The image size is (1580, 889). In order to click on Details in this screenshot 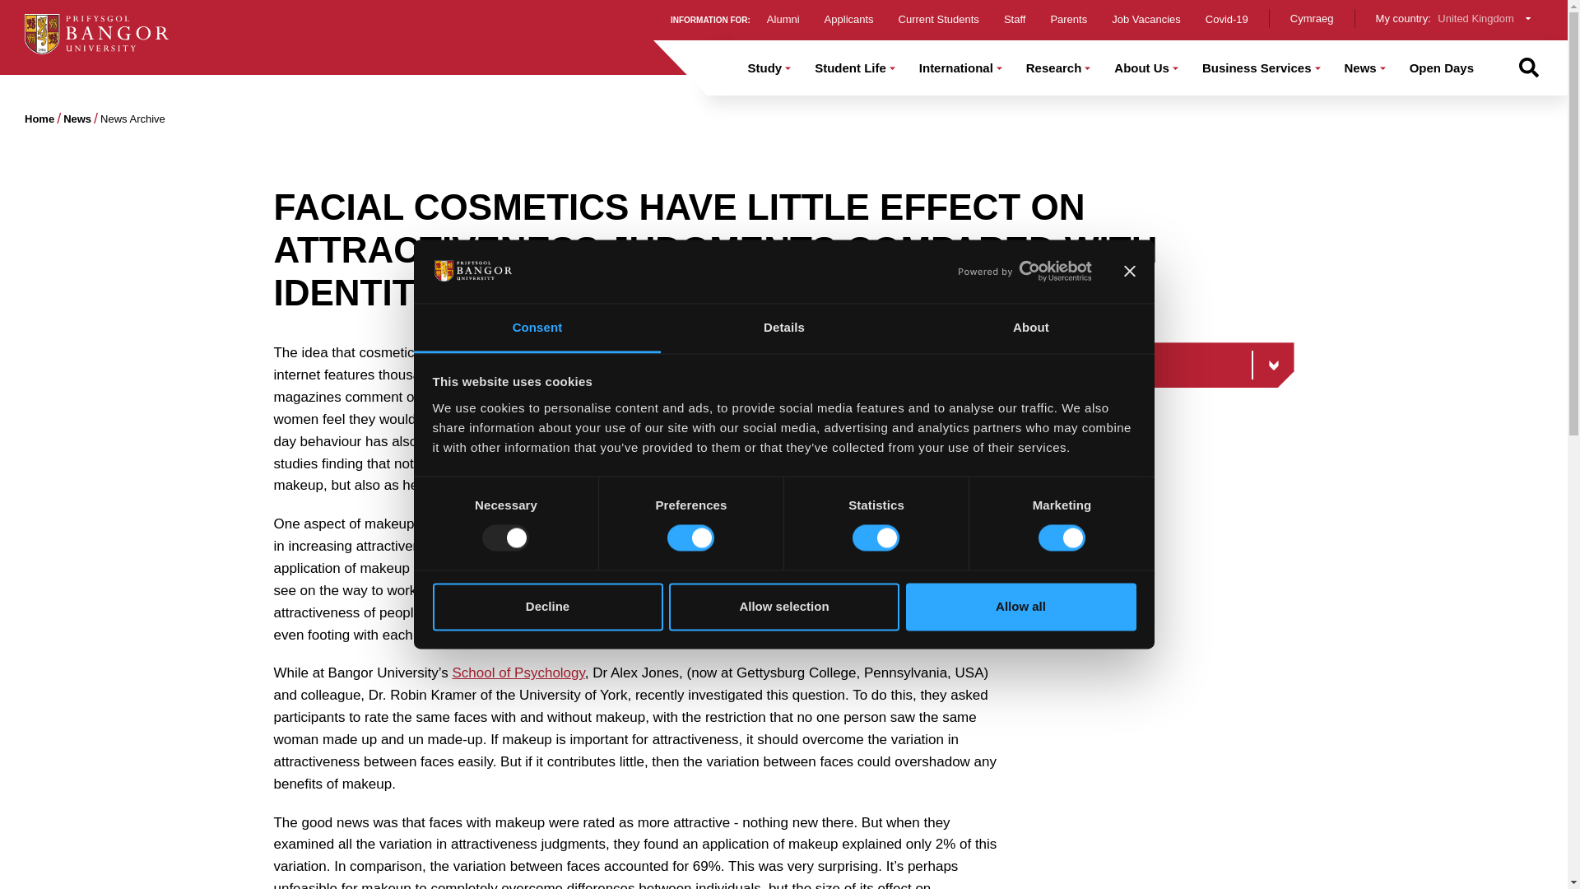, I will do `click(783, 328)`.